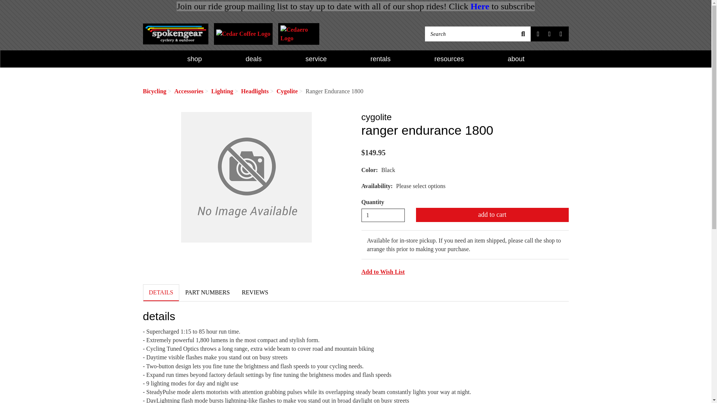 The width and height of the screenshot is (717, 403). Describe the element at coordinates (470, 34) in the screenshot. I see `Search` at that location.